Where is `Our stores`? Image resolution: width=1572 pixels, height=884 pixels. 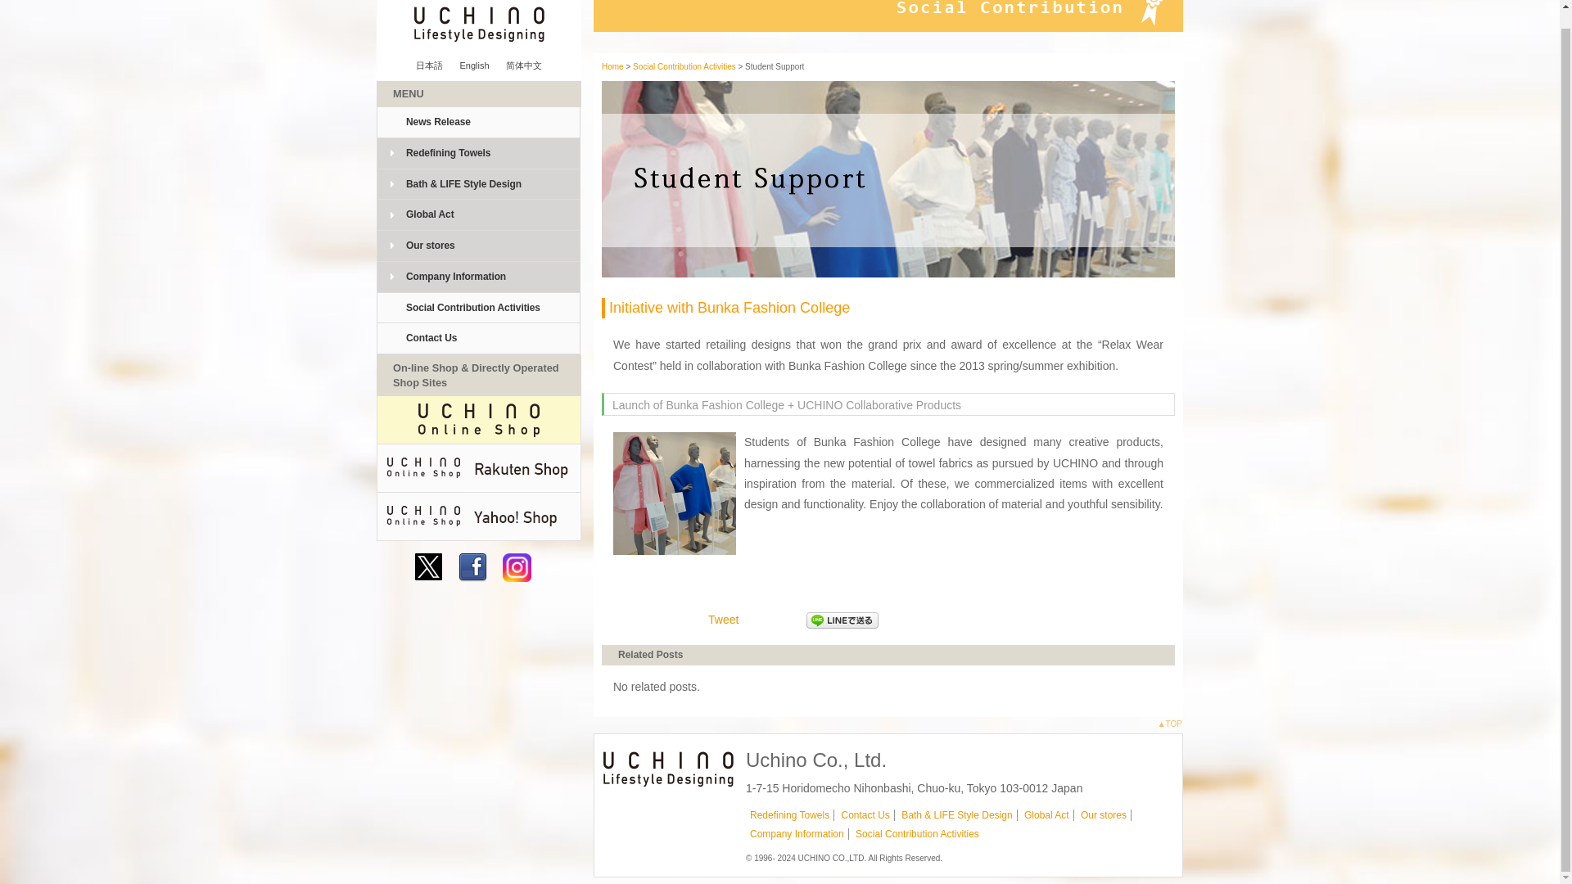 Our stores is located at coordinates (1104, 815).